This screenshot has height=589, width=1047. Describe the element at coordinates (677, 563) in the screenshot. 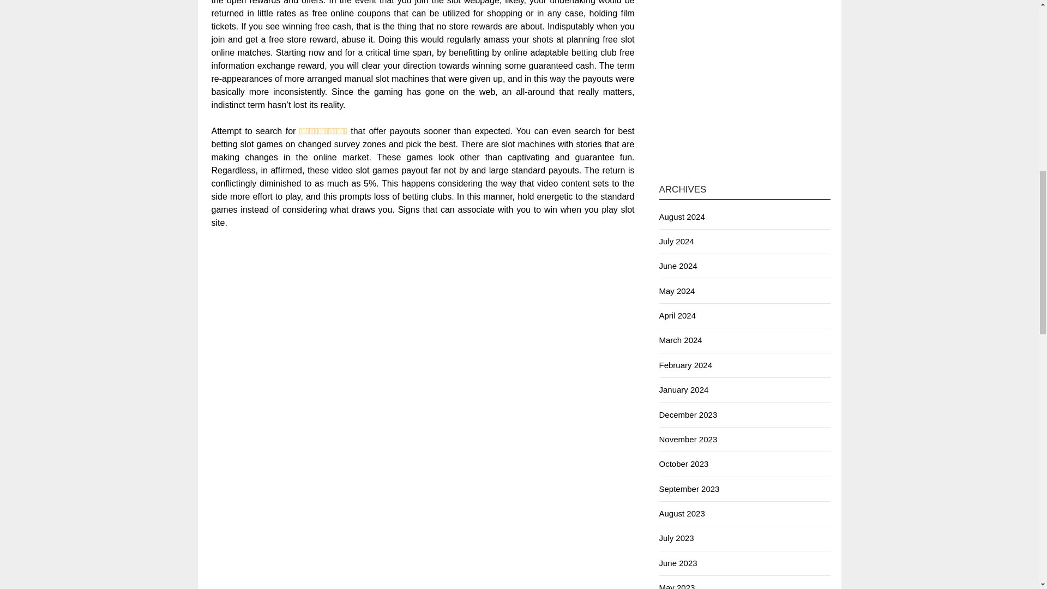

I see `June 2023` at that location.